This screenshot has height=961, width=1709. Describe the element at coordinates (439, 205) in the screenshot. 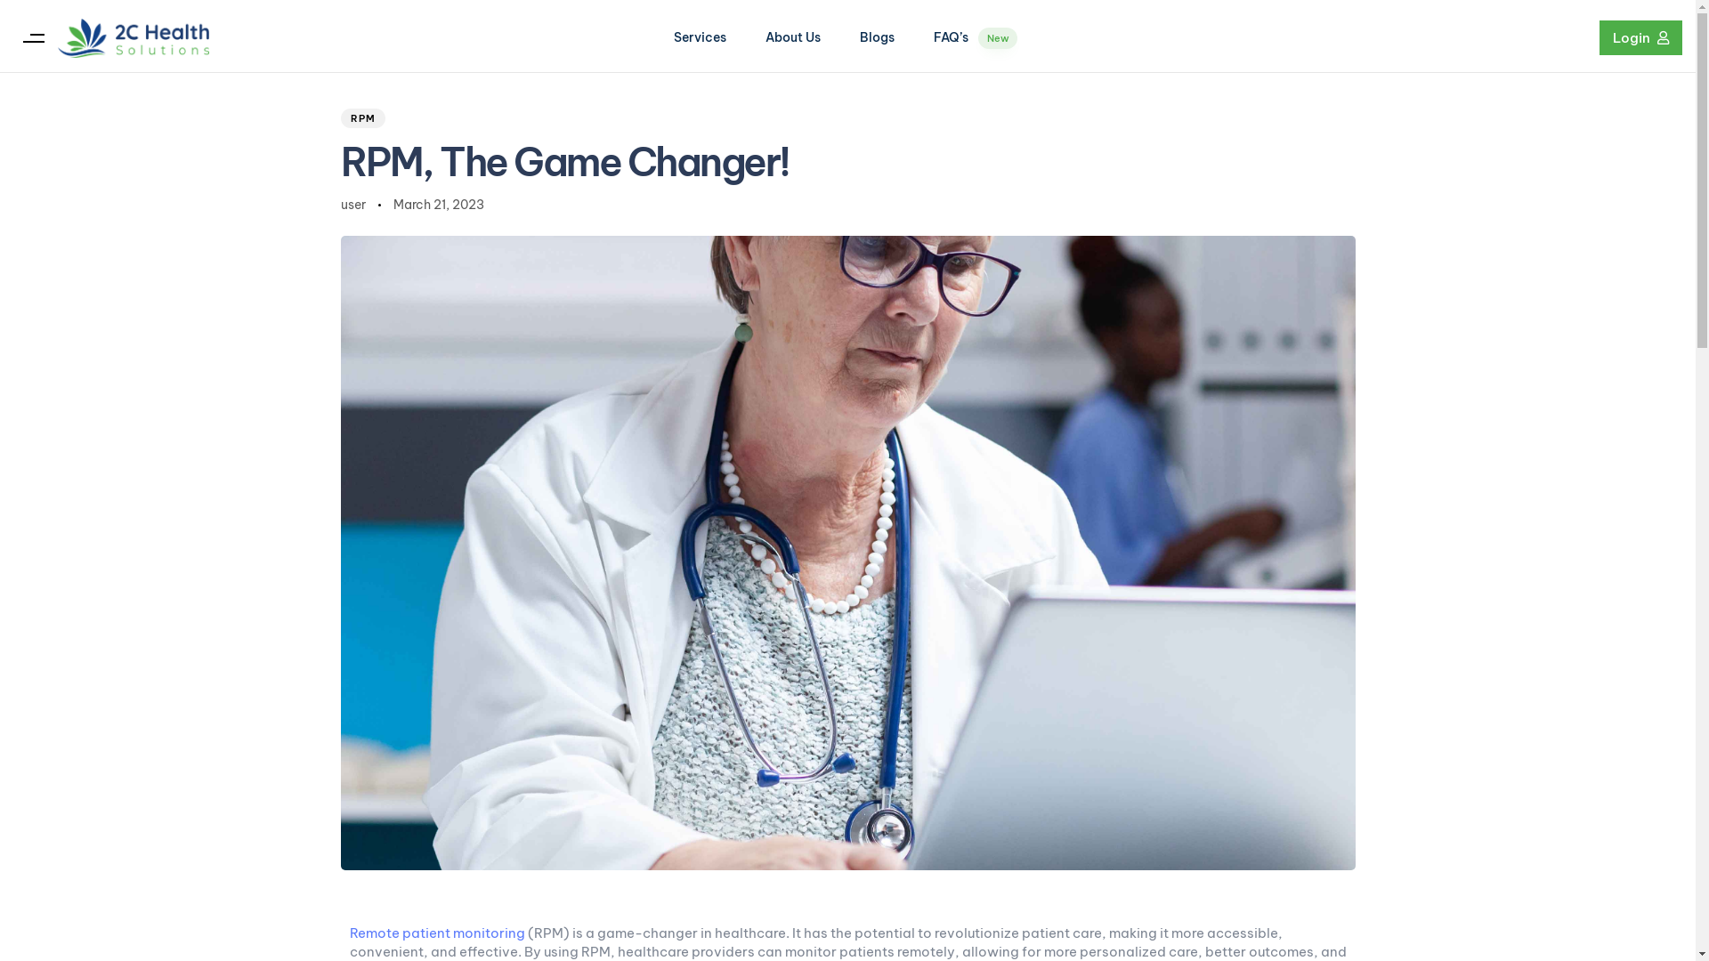

I see `March 21, 2023` at that location.